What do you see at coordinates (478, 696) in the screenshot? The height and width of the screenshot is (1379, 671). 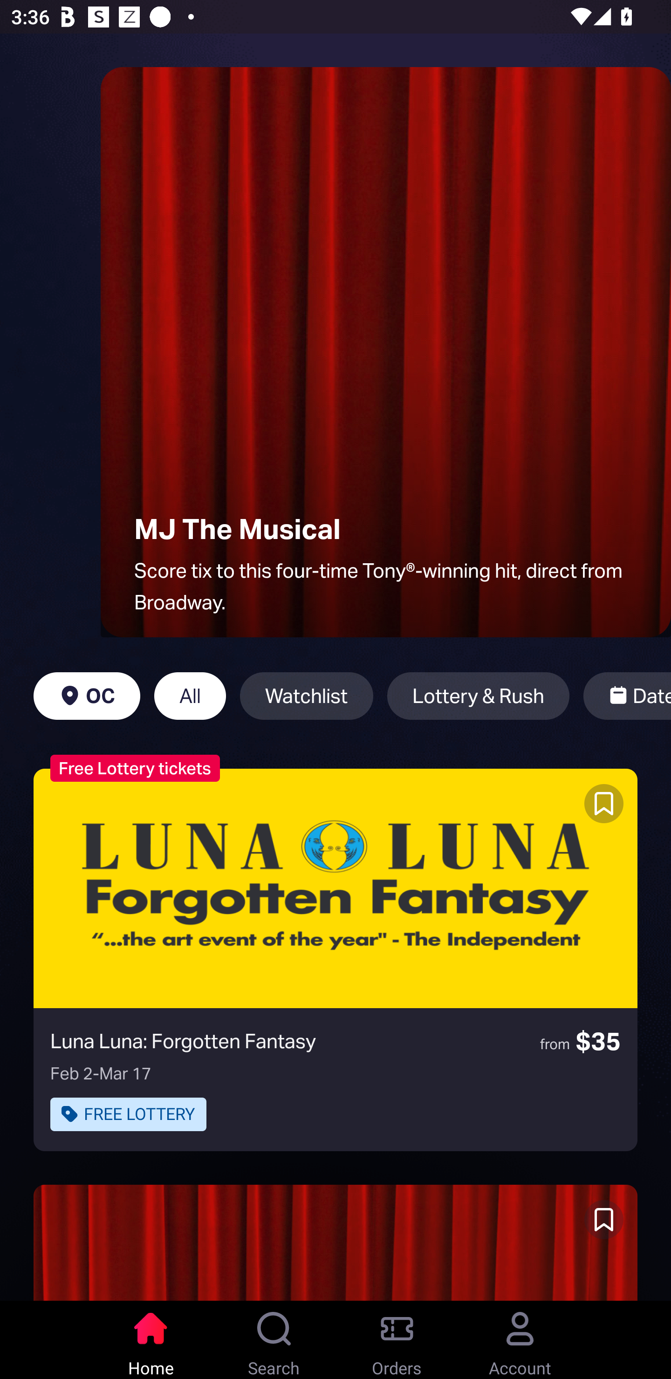 I see `Lottery & Rush` at bounding box center [478, 696].